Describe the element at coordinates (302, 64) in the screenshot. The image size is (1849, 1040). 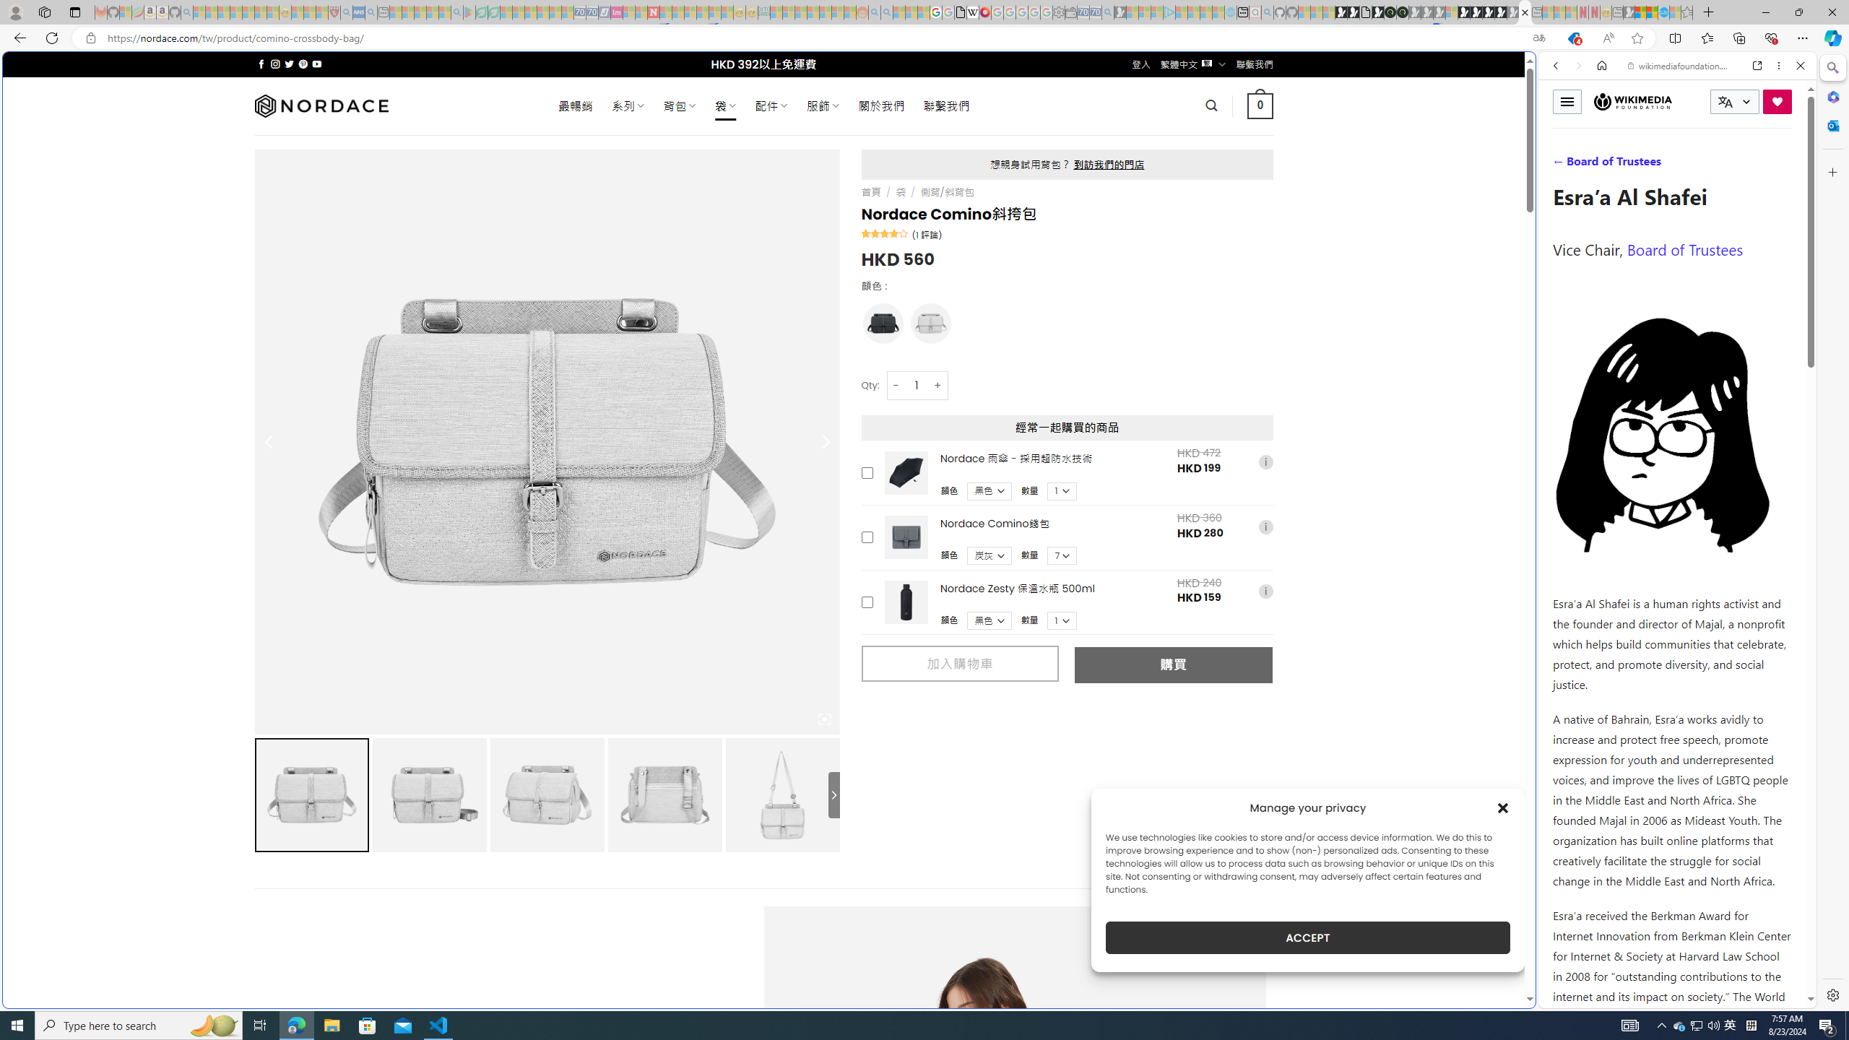
I see `Follow on Pinterest` at that location.